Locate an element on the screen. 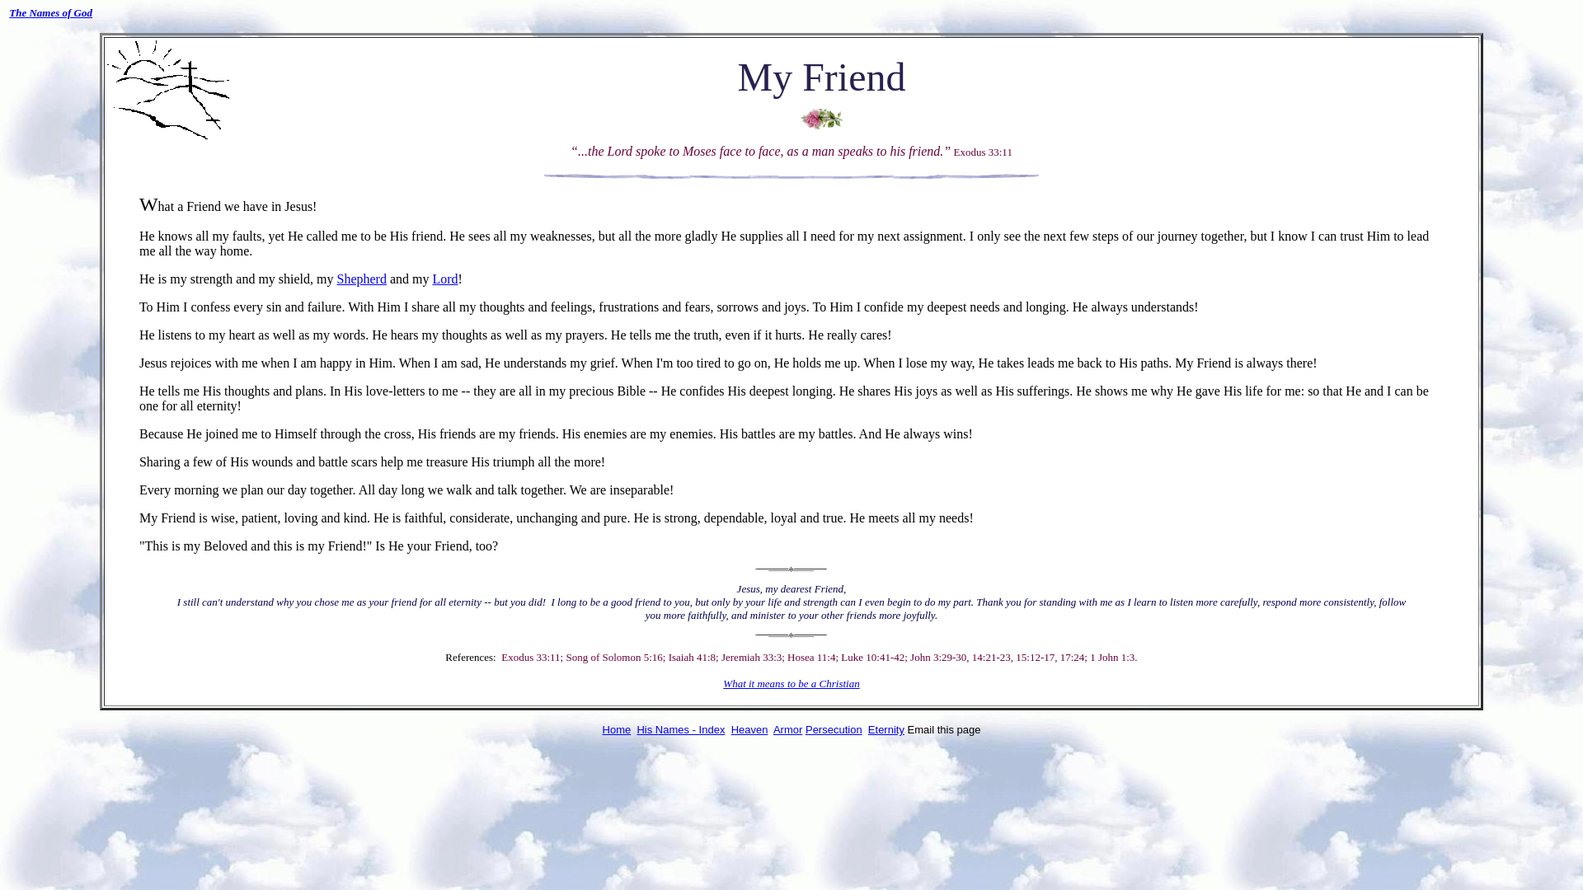 The height and width of the screenshot is (890, 1583). Persecution is located at coordinates (834, 730).